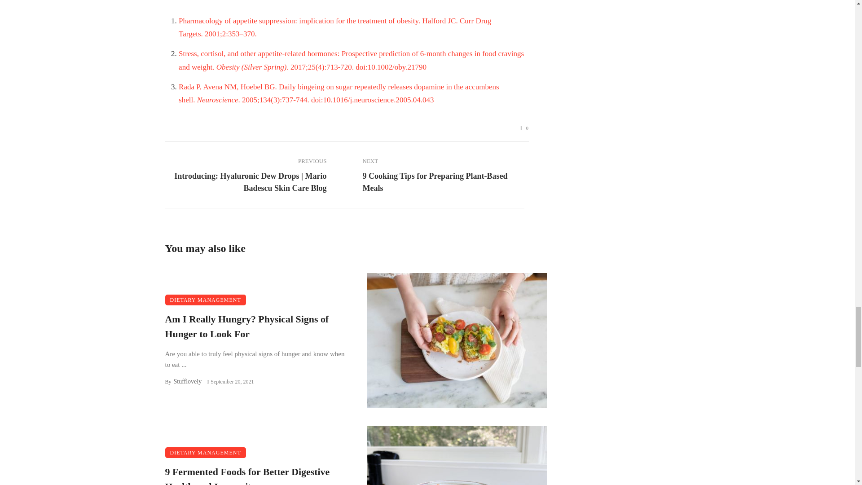 This screenshot has width=862, height=485. Describe the element at coordinates (230, 382) in the screenshot. I see `September 20, 2021 at 2:47 pm` at that location.